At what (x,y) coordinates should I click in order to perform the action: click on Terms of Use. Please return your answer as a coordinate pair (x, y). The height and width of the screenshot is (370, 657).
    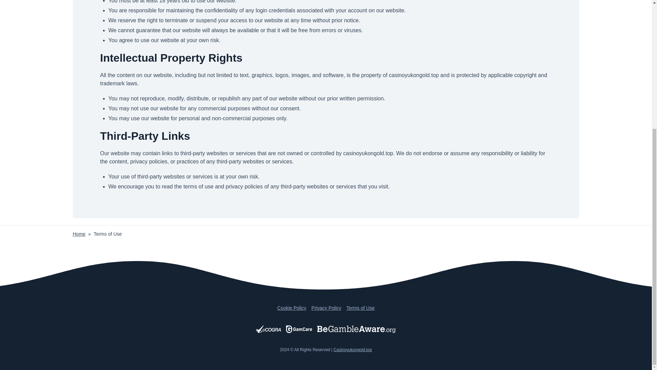
    Looking at the image, I should click on (360, 308).